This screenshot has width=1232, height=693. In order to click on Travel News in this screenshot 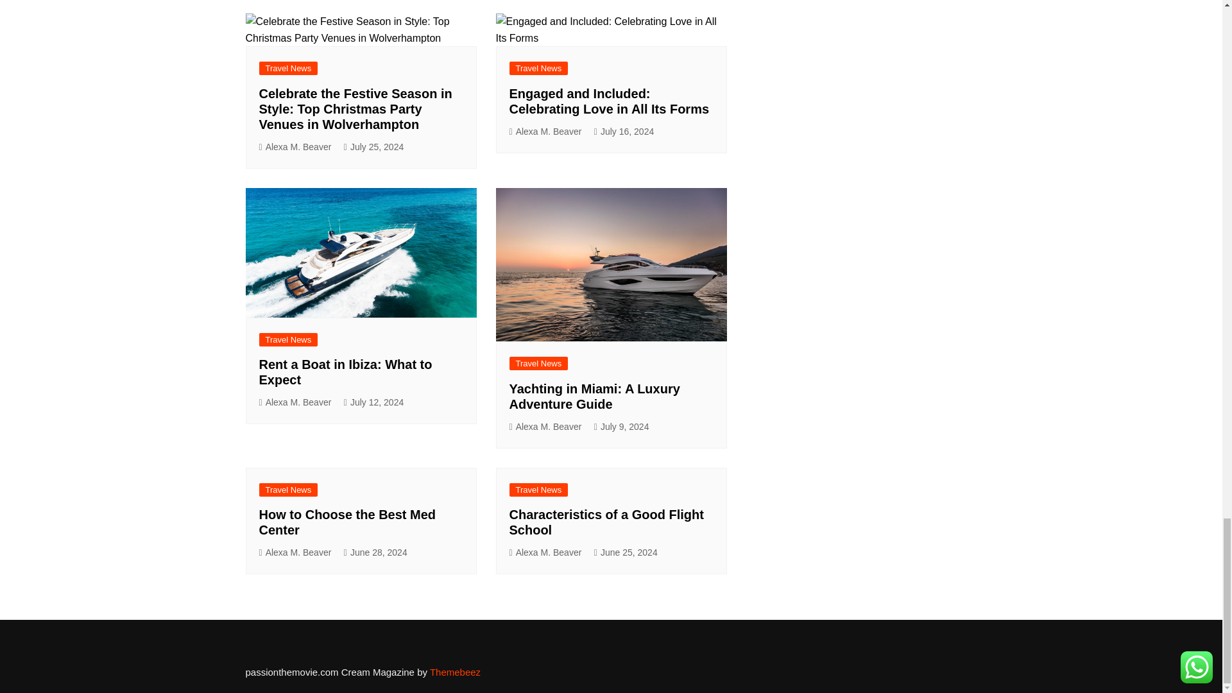, I will do `click(539, 68)`.